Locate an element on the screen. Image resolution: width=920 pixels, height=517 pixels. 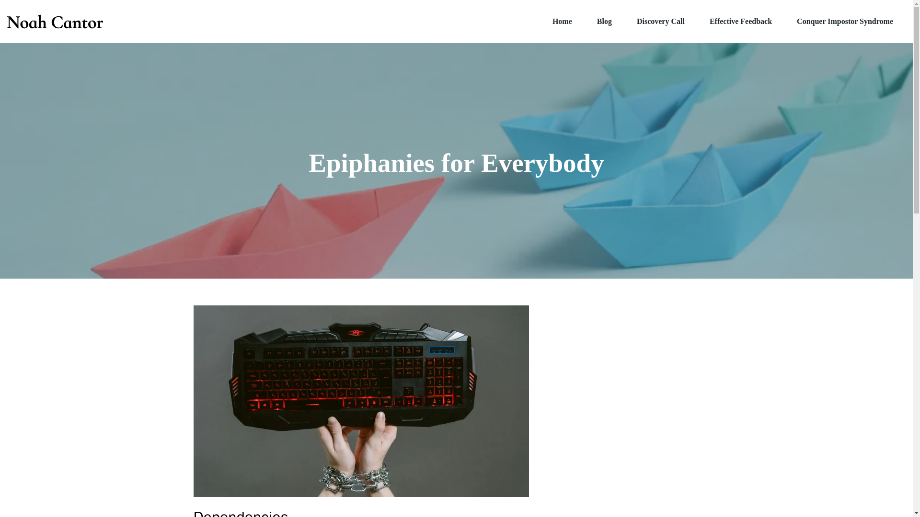
Home is located at coordinates (562, 21).